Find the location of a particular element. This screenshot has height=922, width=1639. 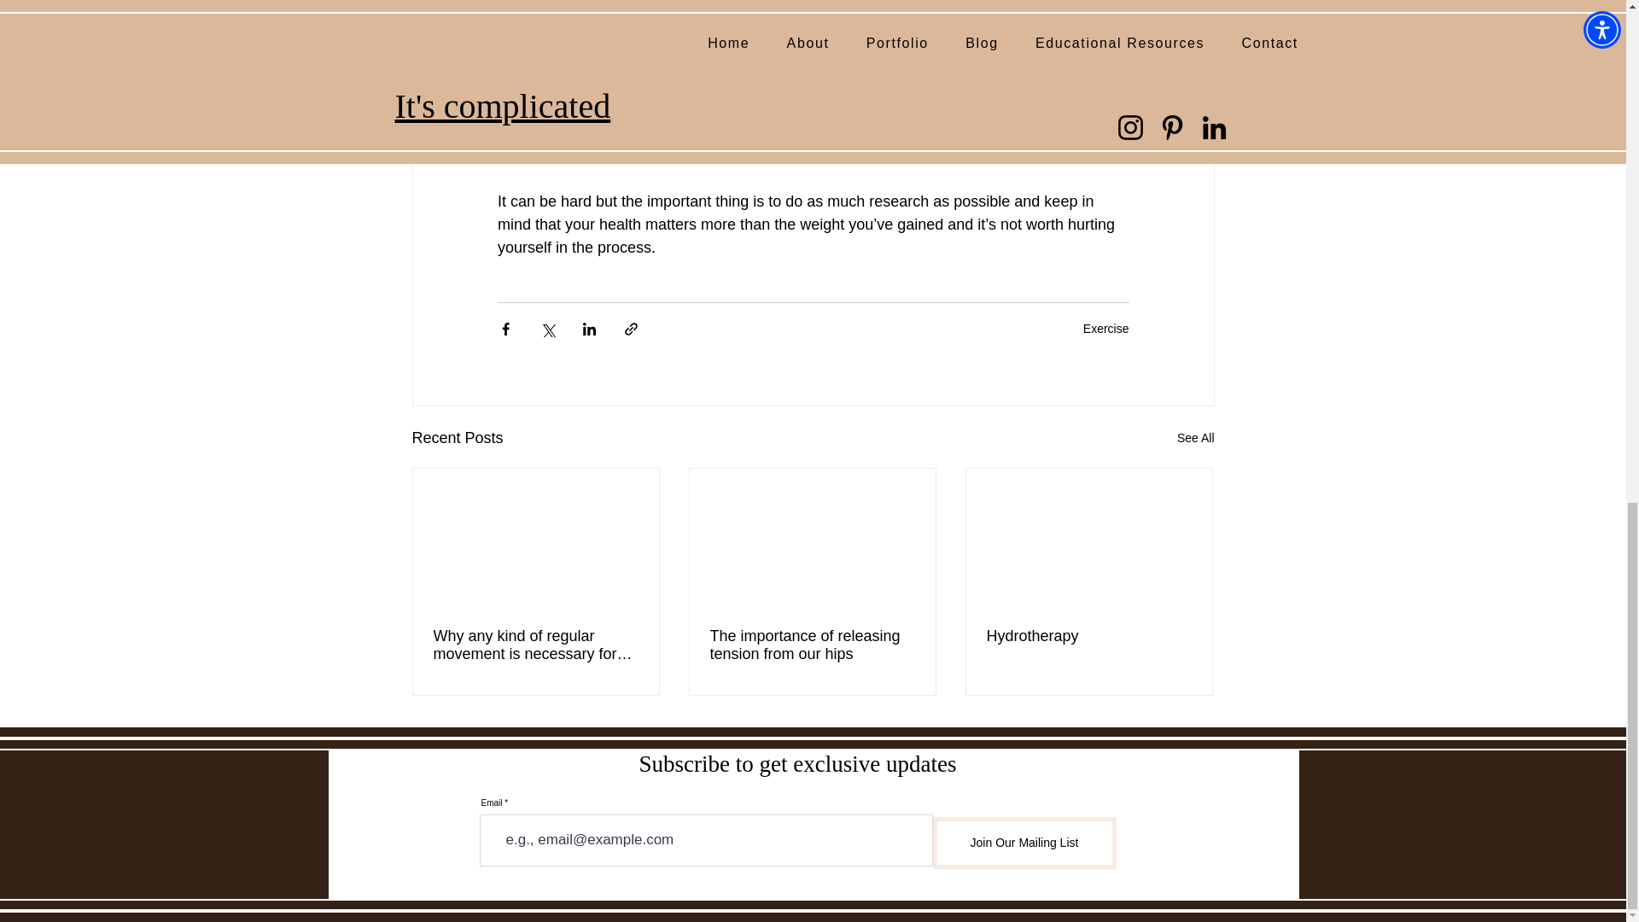

Hydrotherapy is located at coordinates (1088, 637).